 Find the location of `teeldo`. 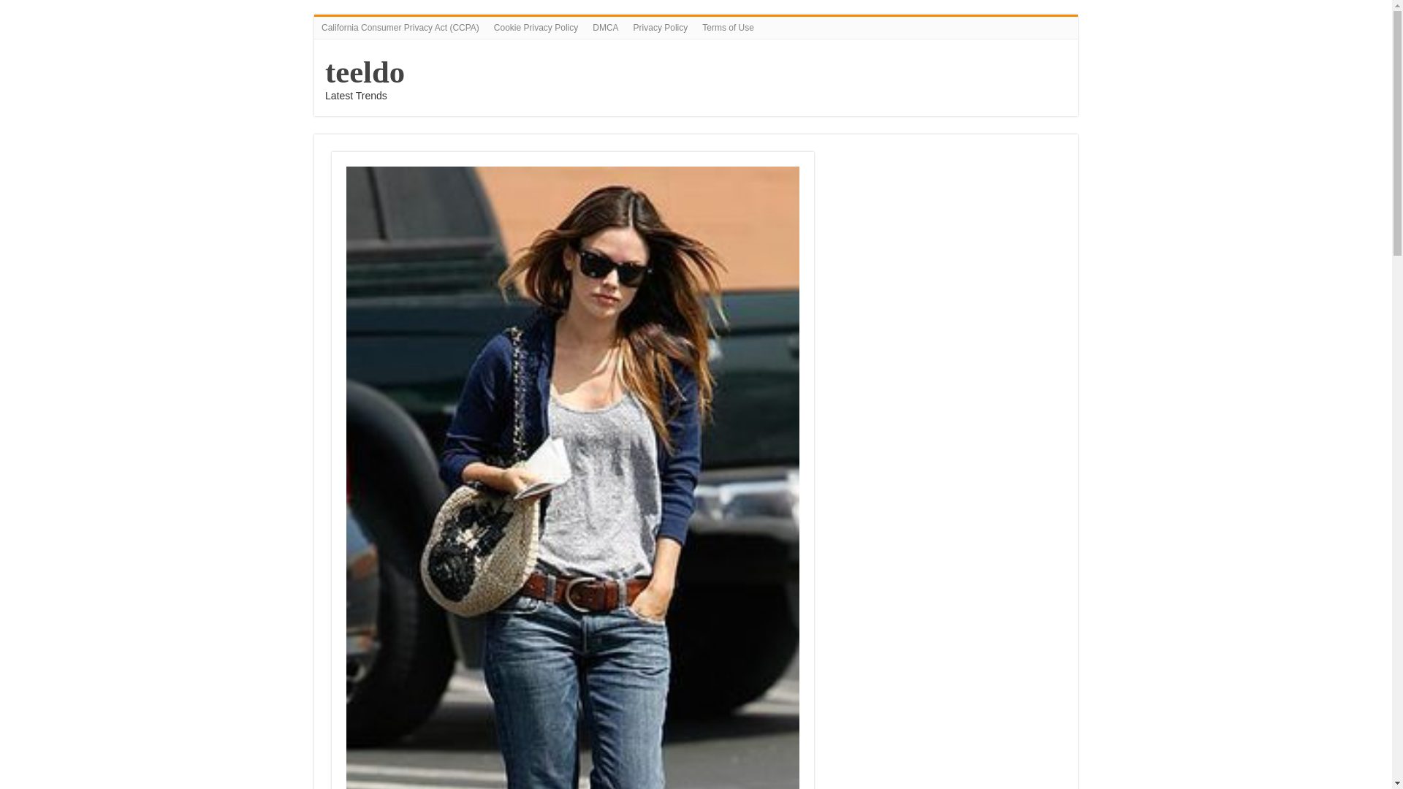

teeldo is located at coordinates (365, 72).